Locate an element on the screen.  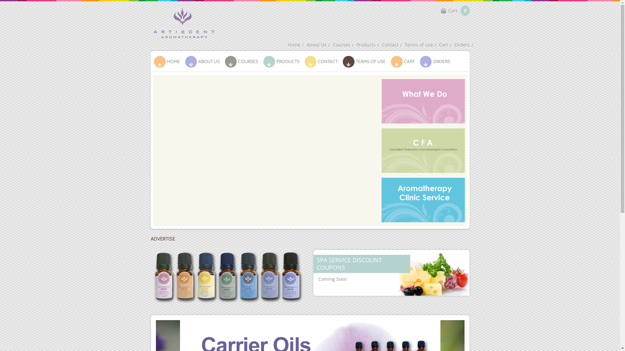
Orders is located at coordinates (462, 45).